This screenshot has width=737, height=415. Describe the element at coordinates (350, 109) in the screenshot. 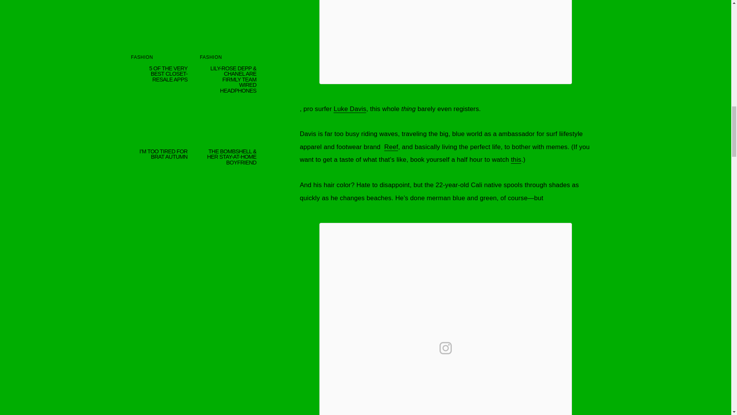

I see `Luke Davis` at that location.